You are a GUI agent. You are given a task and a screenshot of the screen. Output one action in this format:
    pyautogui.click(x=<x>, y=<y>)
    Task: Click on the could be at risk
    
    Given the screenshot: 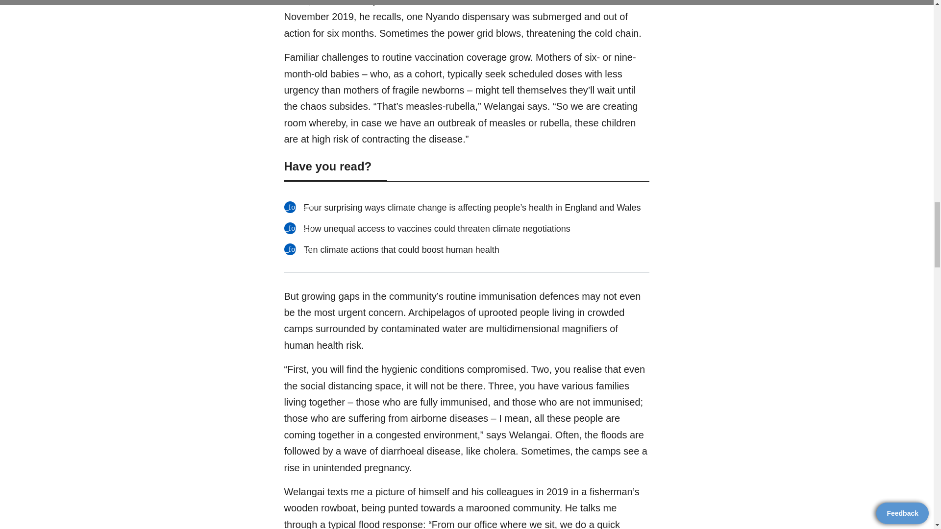 What is the action you would take?
    pyautogui.click(x=370, y=66)
    